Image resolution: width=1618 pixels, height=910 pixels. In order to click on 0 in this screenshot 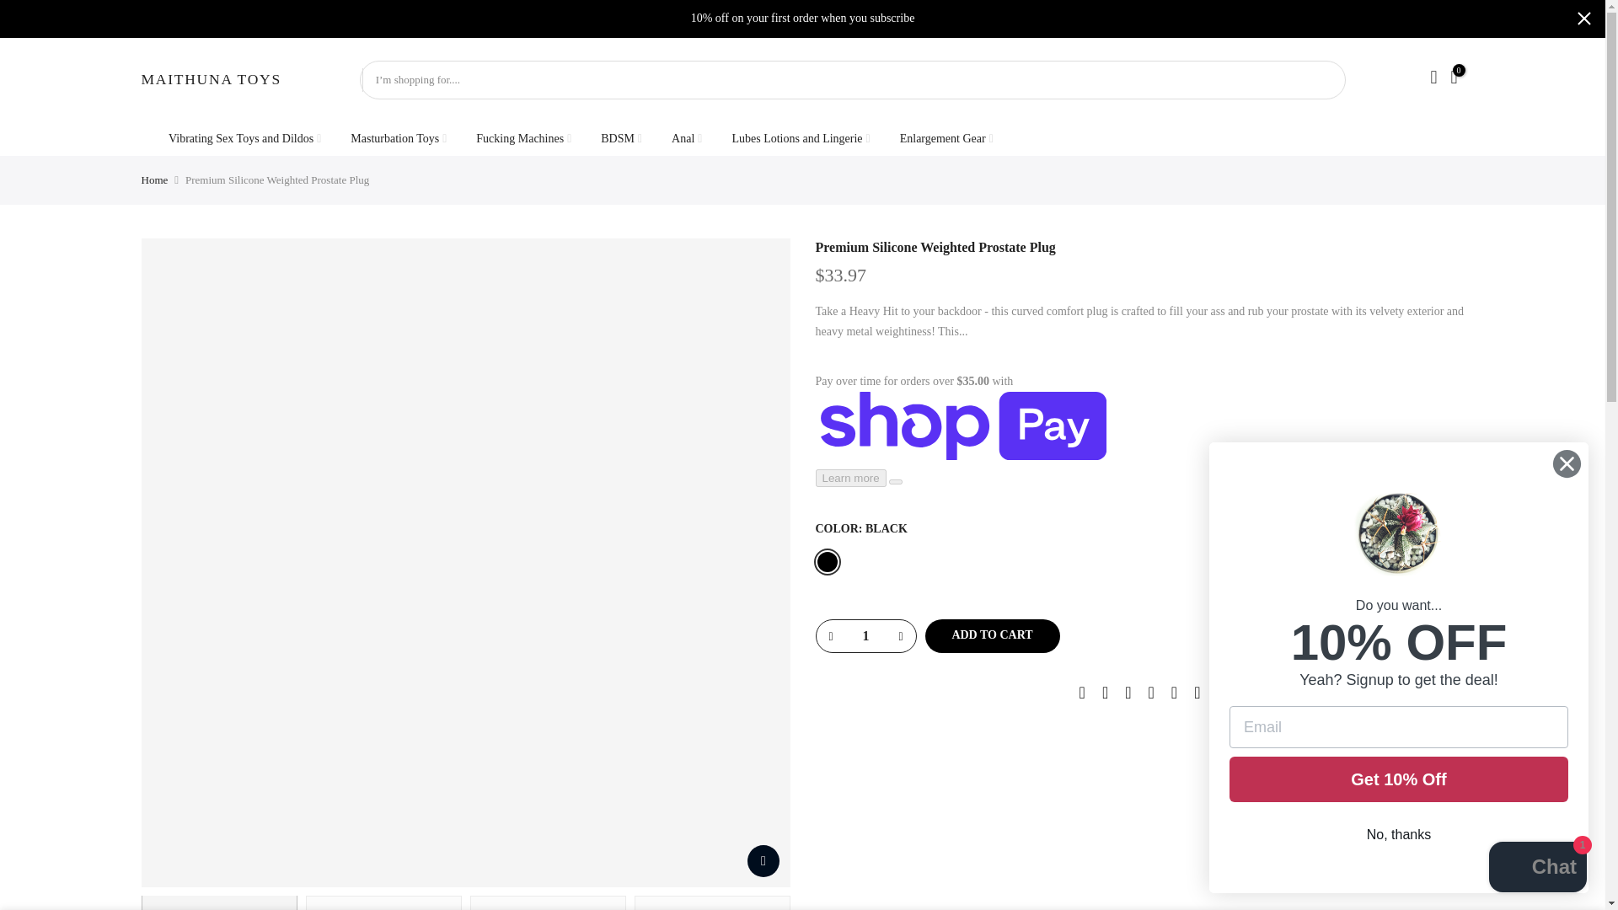, I will do `click(1453, 79)`.